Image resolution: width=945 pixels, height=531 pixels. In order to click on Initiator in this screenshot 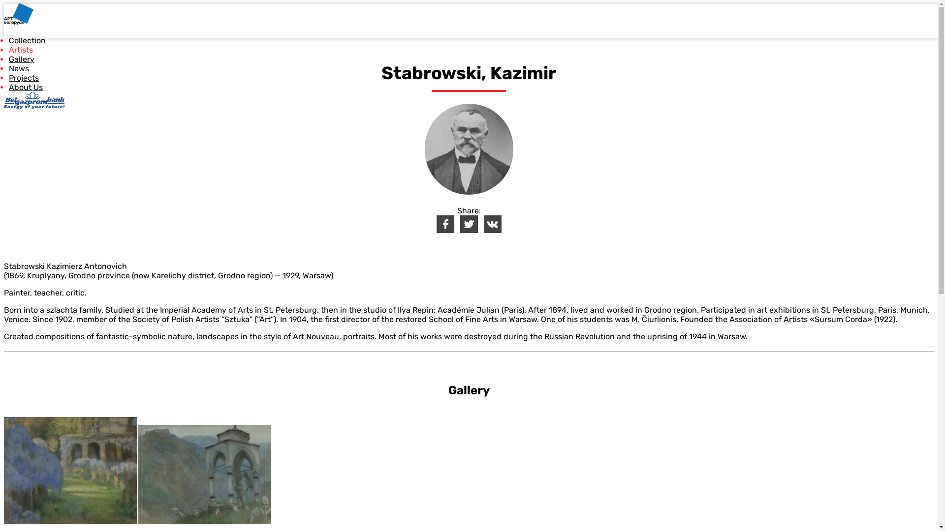, I will do `click(34, 100)`.